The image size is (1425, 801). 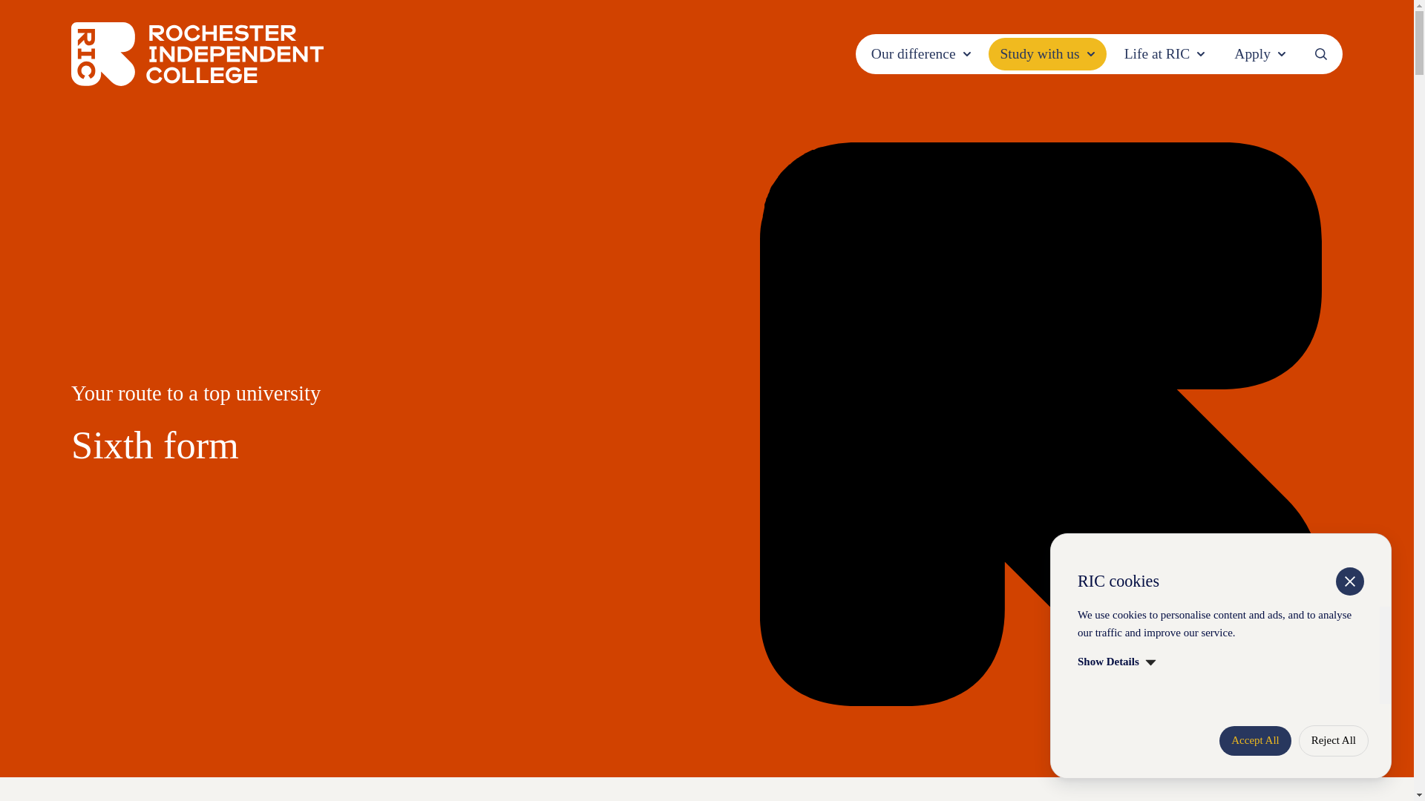 What do you see at coordinates (197, 53) in the screenshot?
I see `Rochester Independent College` at bounding box center [197, 53].